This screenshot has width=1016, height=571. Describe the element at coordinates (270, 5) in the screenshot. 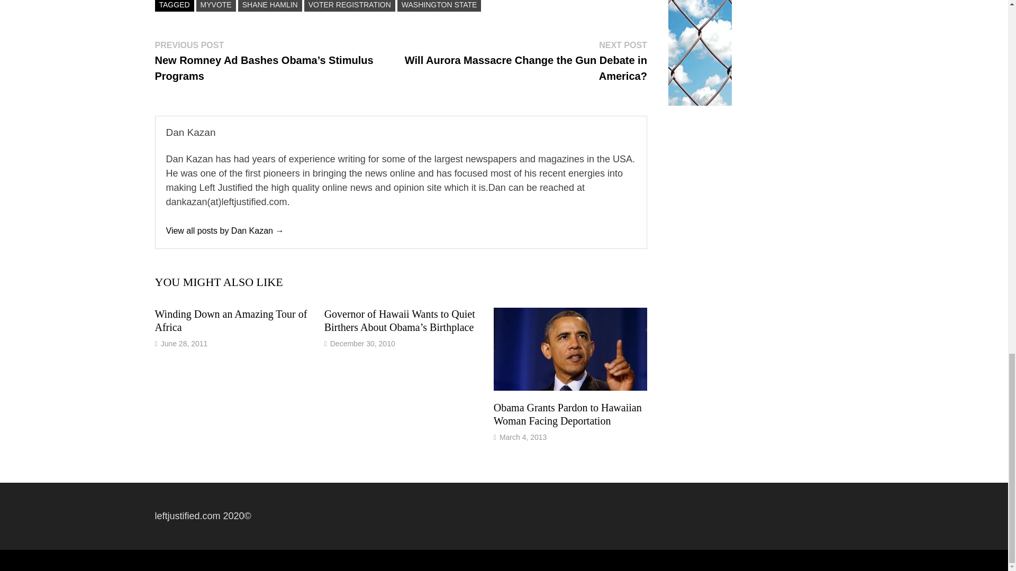

I see `SHANE HAMLIN` at that location.